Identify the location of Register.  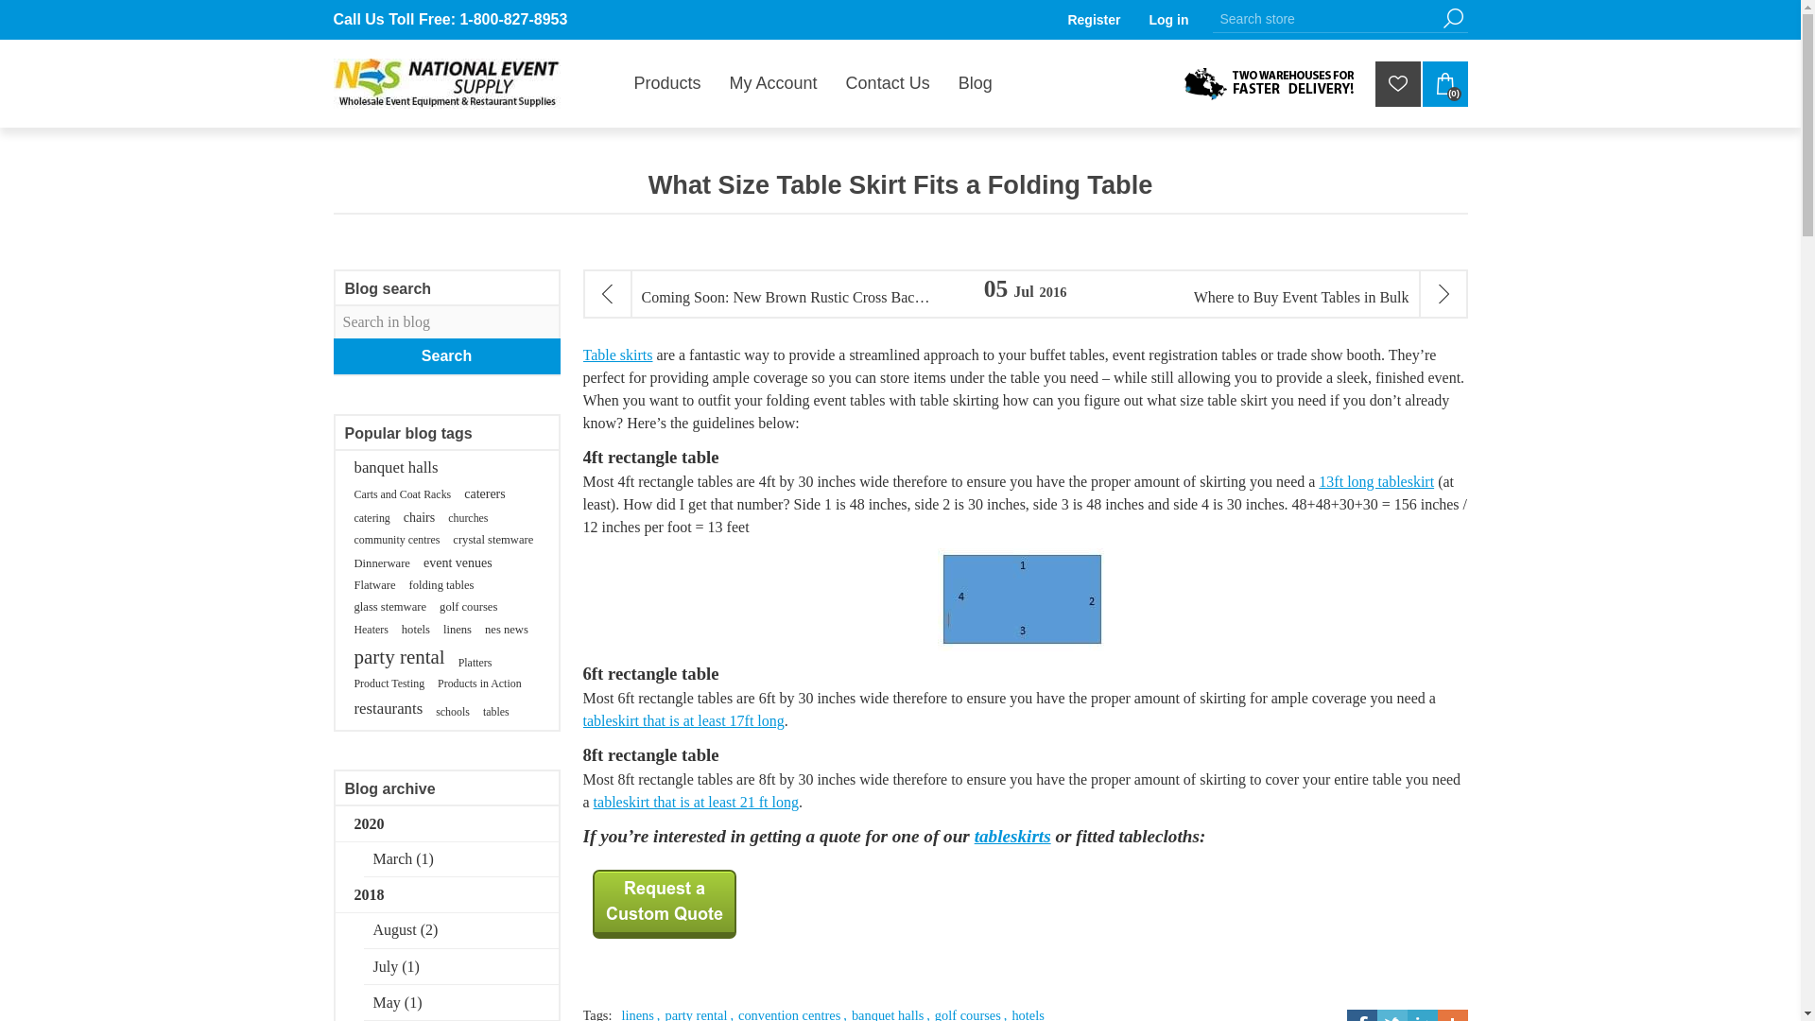
(1093, 19).